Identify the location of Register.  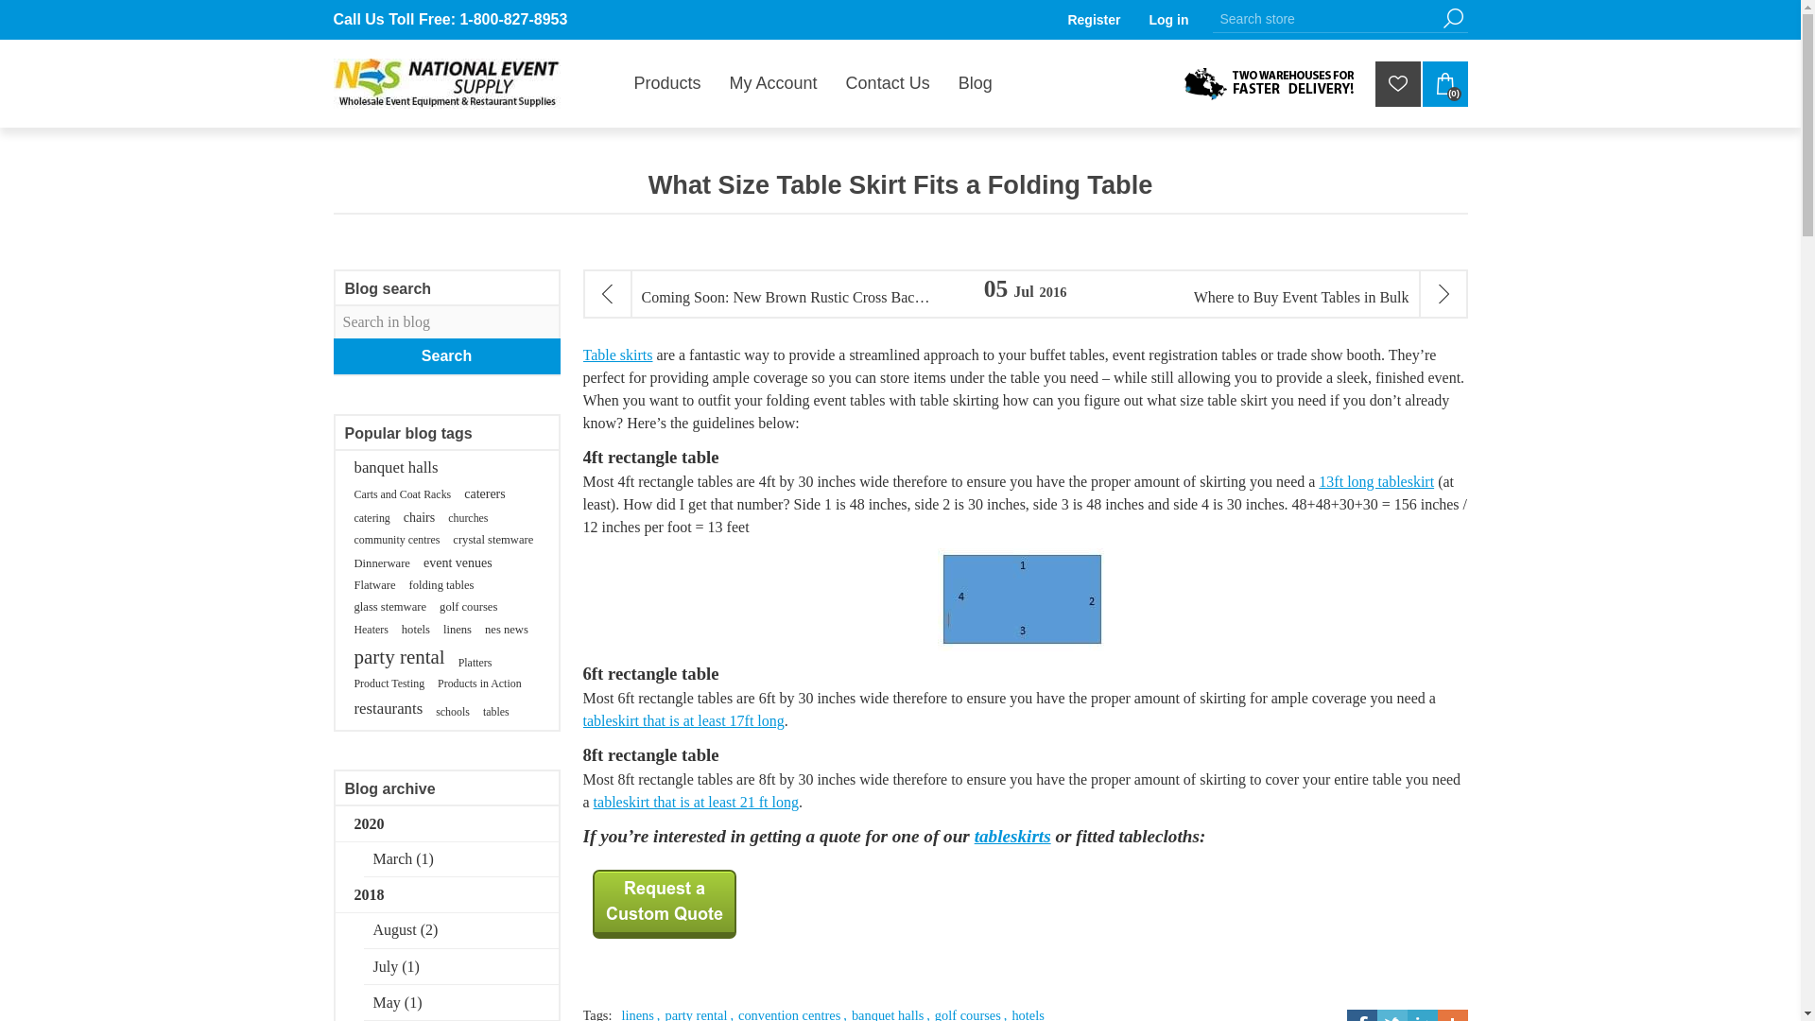
(1093, 19).